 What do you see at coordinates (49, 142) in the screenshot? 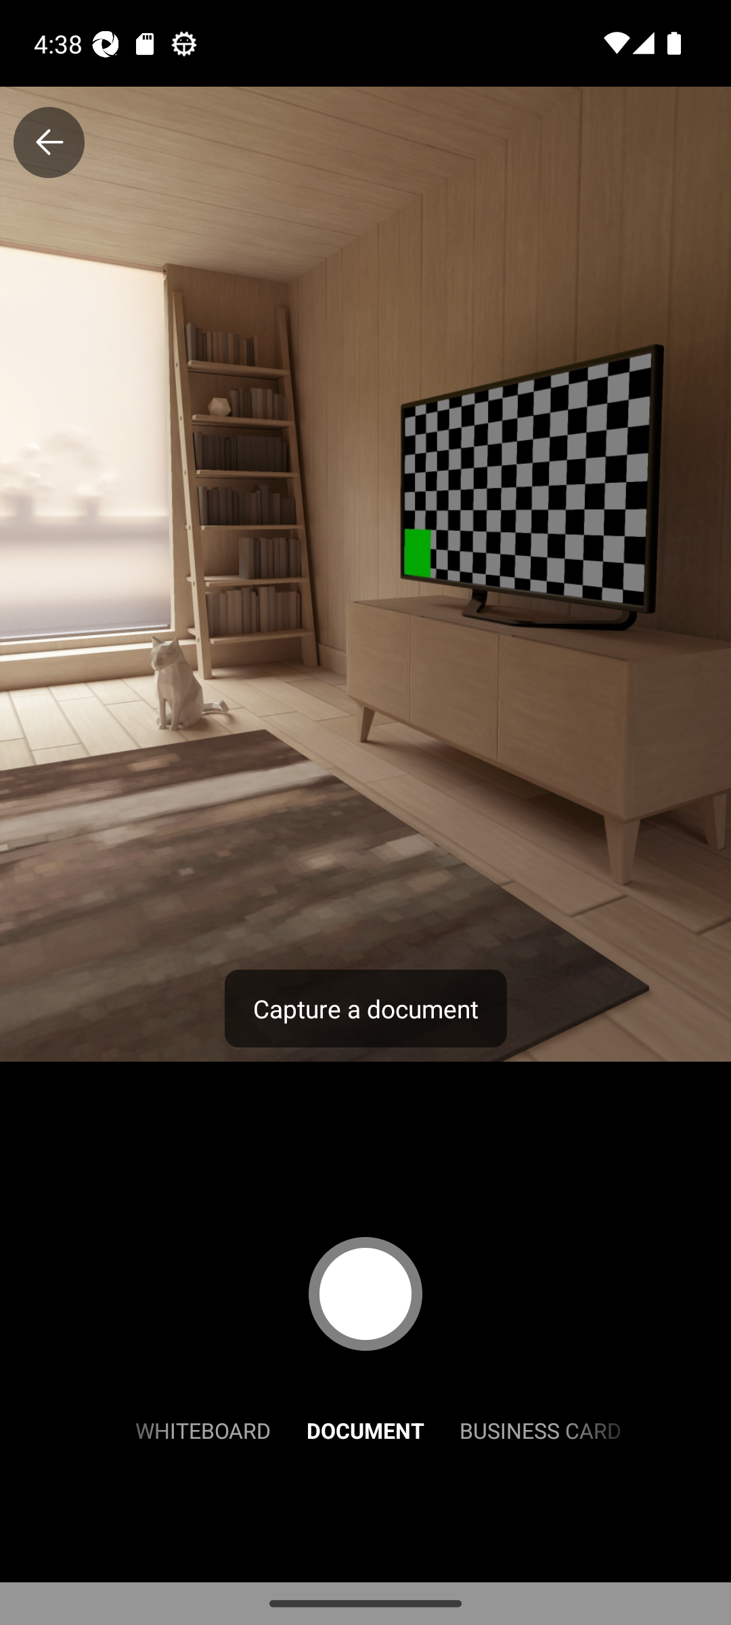
I see `Close` at bounding box center [49, 142].